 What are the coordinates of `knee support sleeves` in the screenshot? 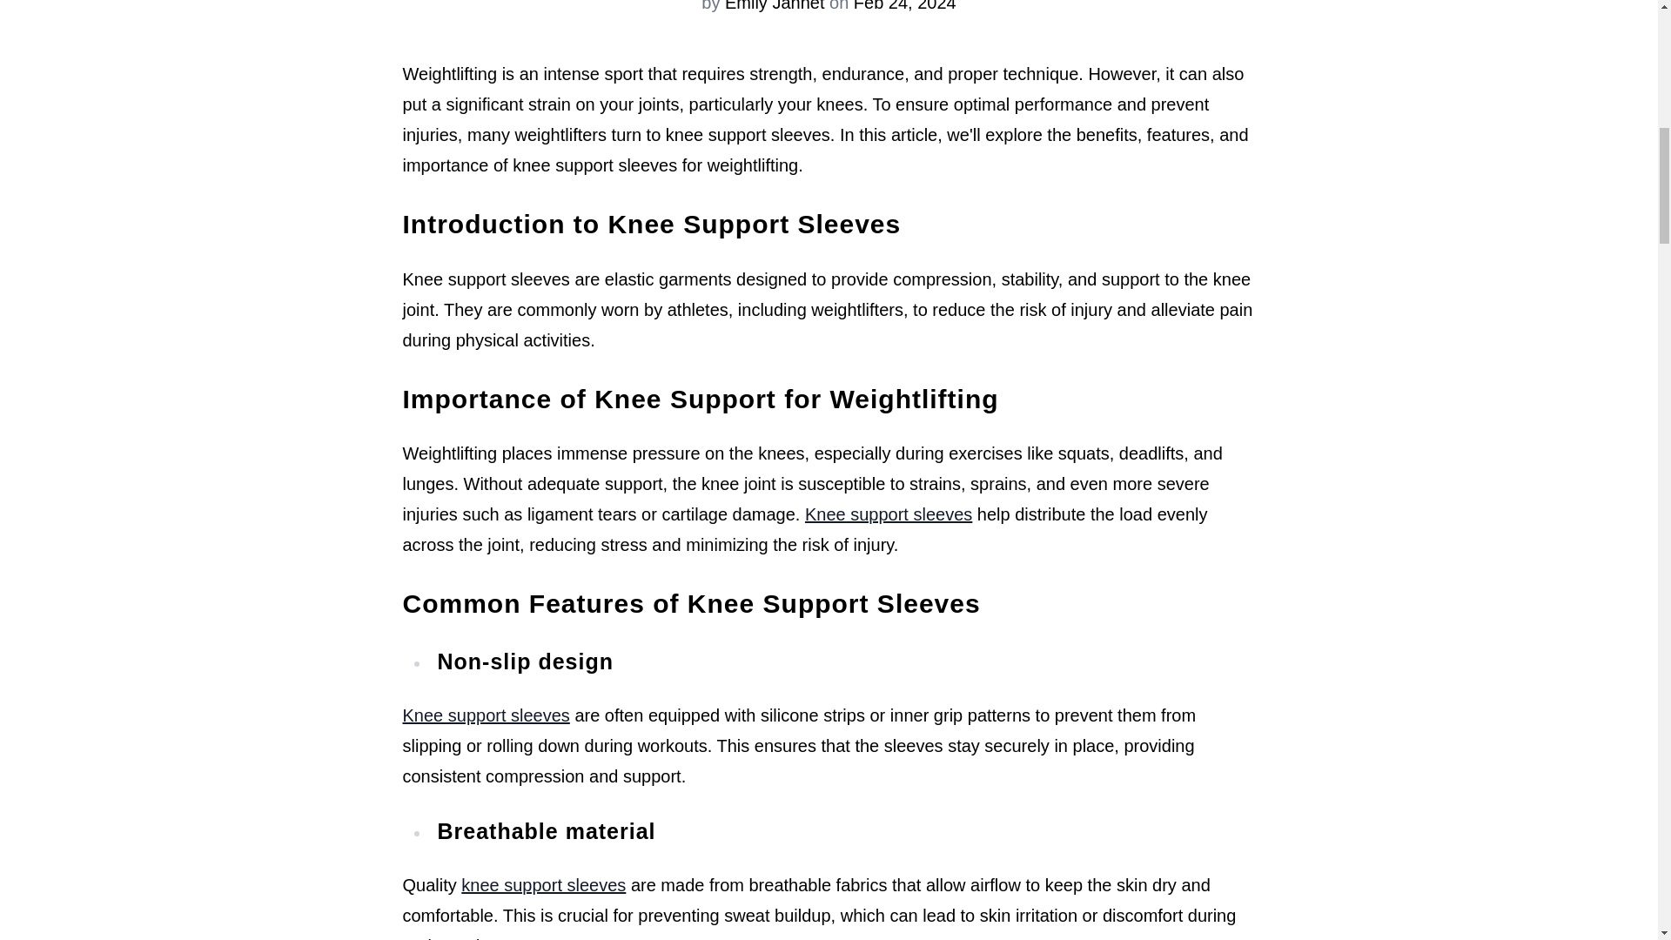 It's located at (543, 884).